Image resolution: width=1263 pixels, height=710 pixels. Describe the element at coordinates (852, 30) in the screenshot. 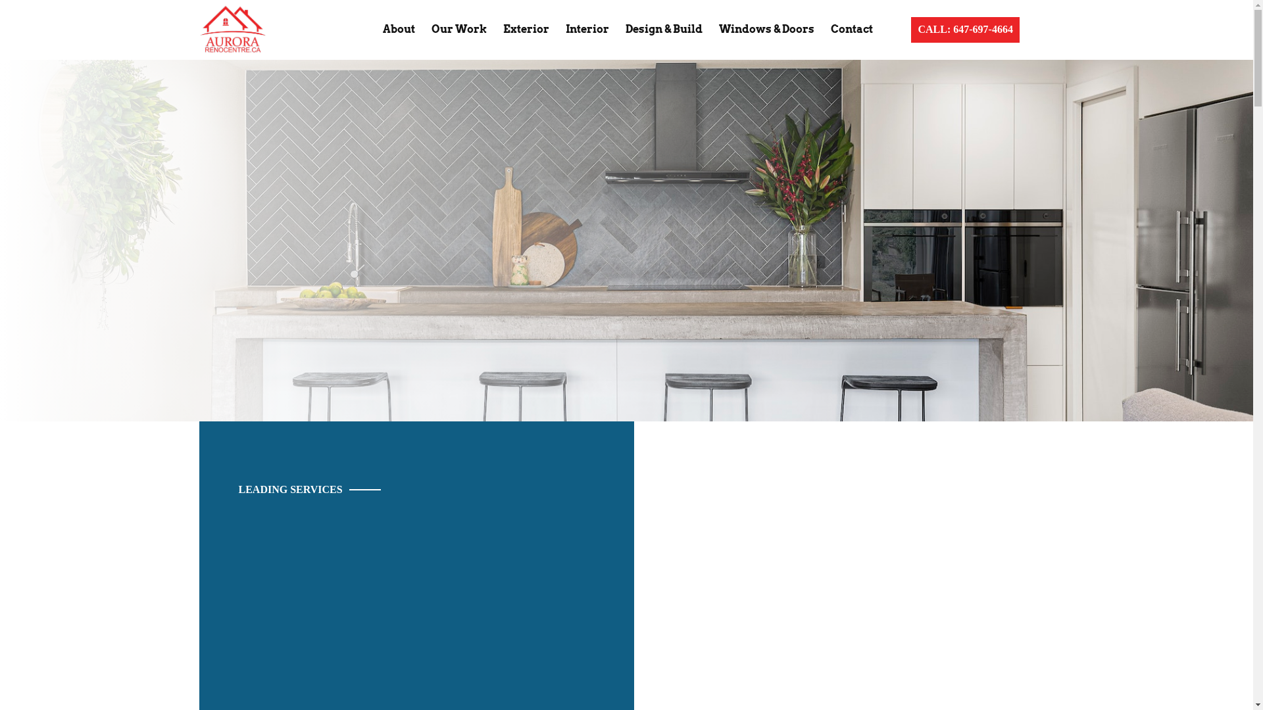

I see `Contact` at that location.